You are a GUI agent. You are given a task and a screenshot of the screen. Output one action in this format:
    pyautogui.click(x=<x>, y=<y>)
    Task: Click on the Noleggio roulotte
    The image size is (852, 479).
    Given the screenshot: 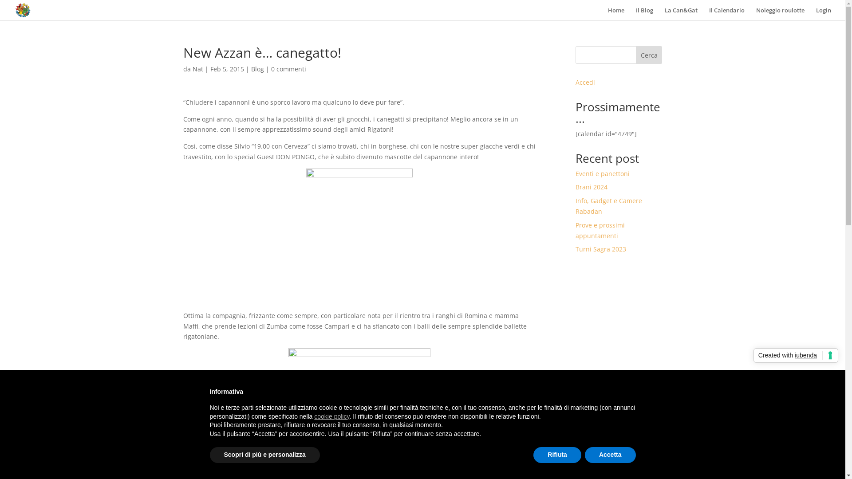 What is the action you would take?
    pyautogui.click(x=780, y=14)
    